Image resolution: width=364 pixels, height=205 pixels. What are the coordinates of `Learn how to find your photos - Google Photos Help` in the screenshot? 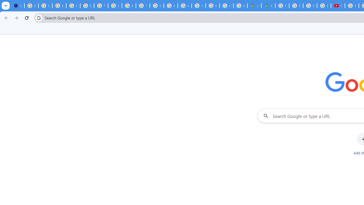 It's located at (45, 6).